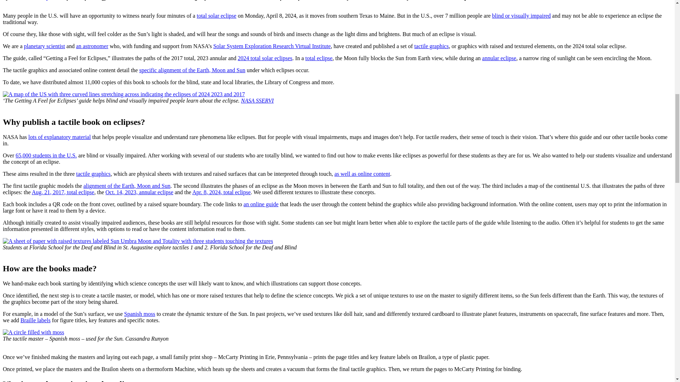 This screenshot has width=680, height=382. I want to click on Solar System Exploration Research Virtual Institute, so click(272, 46).